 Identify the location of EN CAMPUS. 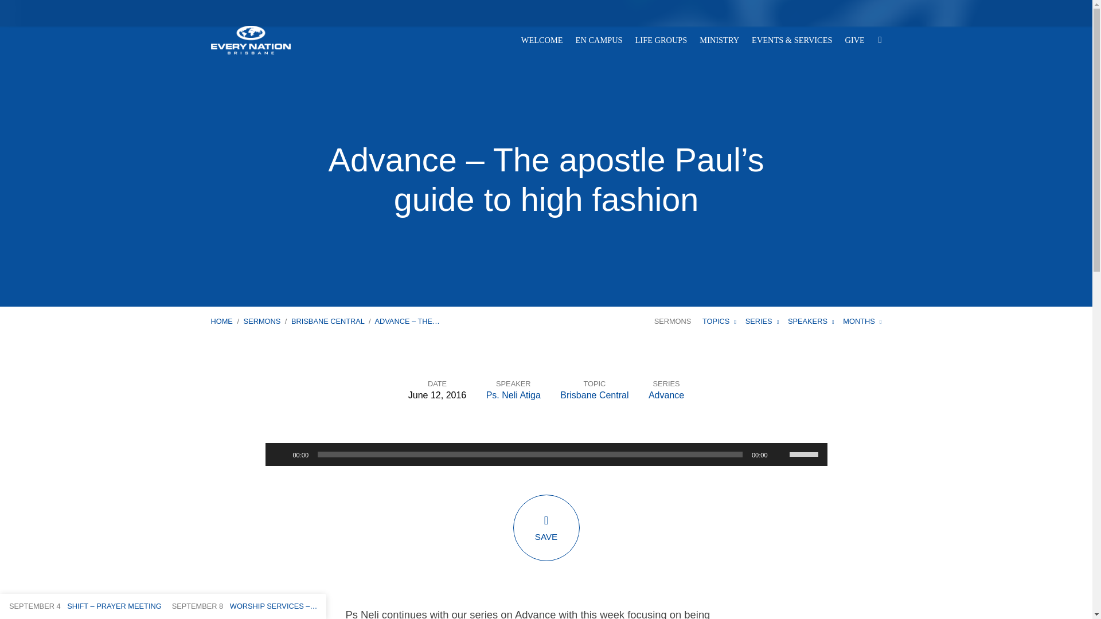
(599, 40).